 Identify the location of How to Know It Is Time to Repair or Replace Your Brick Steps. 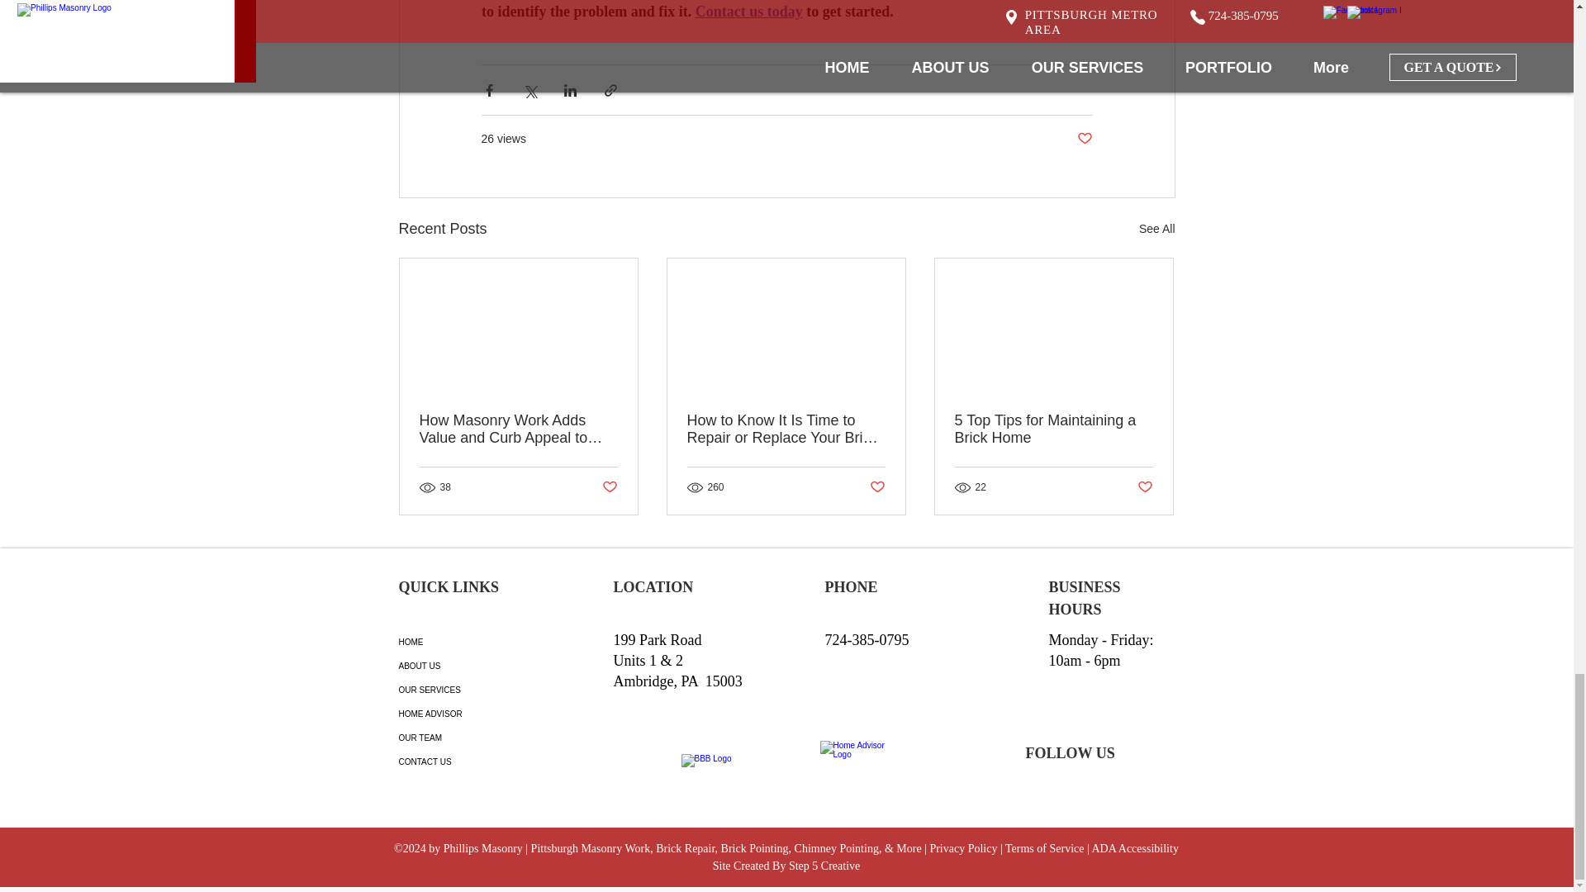
(786, 429).